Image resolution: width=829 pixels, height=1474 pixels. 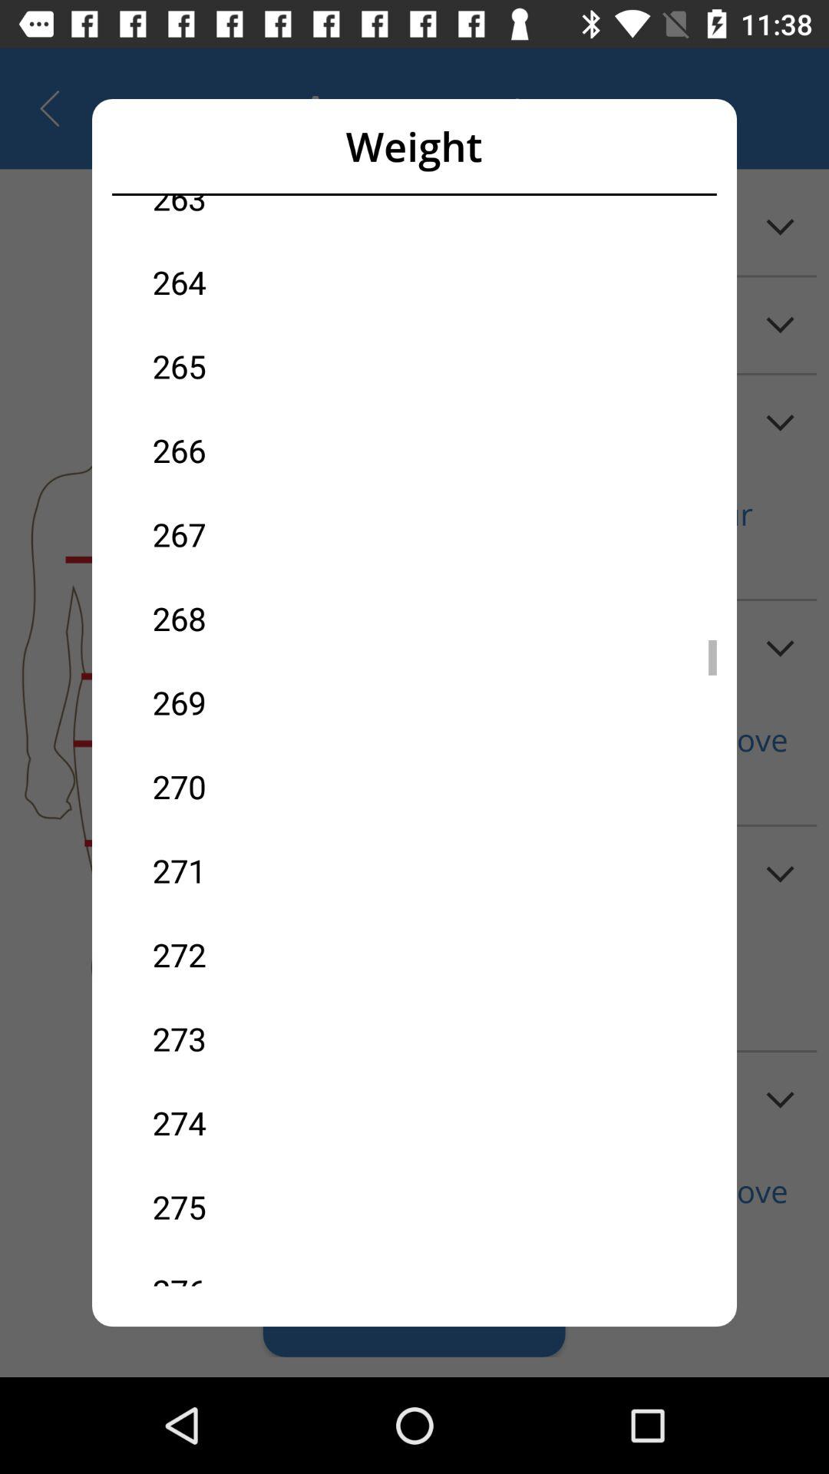 What do you see at coordinates (283, 534) in the screenshot?
I see `scroll until 267 icon` at bounding box center [283, 534].